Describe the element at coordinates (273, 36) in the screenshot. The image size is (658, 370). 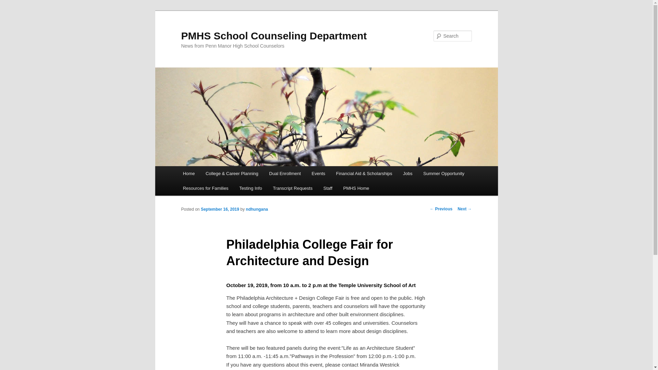
I see `PMHS School Counseling Department` at that location.